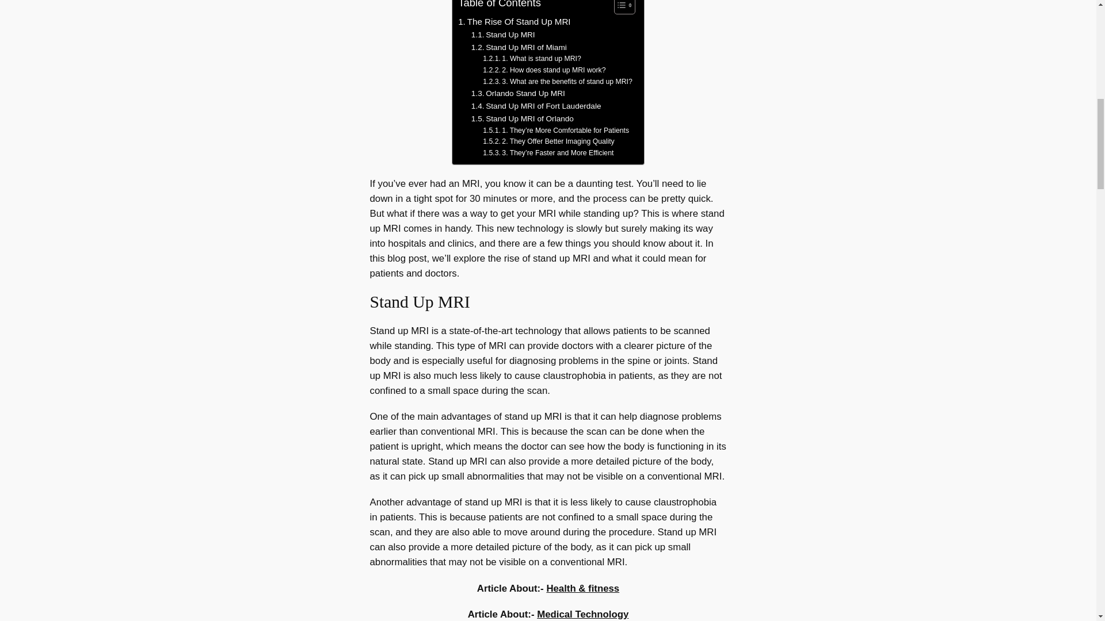 This screenshot has width=1105, height=621. I want to click on The Rise Of Stand Up MRI, so click(514, 21).